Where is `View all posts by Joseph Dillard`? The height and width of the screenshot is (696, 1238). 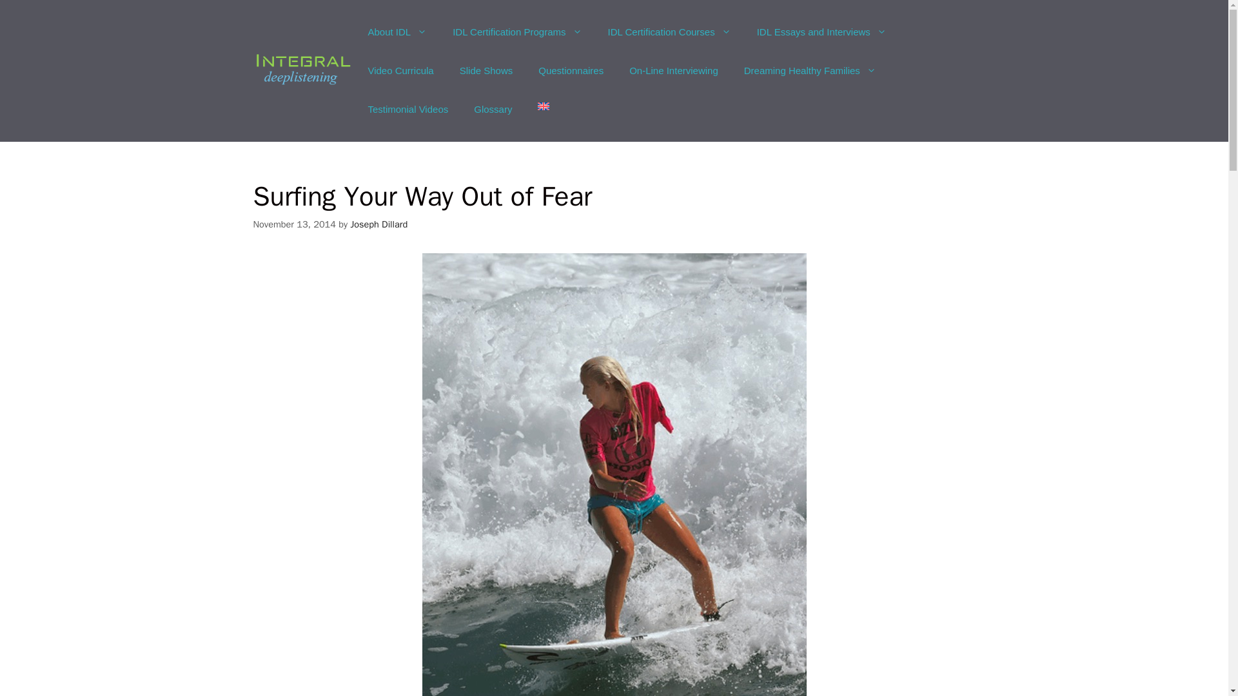 View all posts by Joseph Dillard is located at coordinates (378, 224).